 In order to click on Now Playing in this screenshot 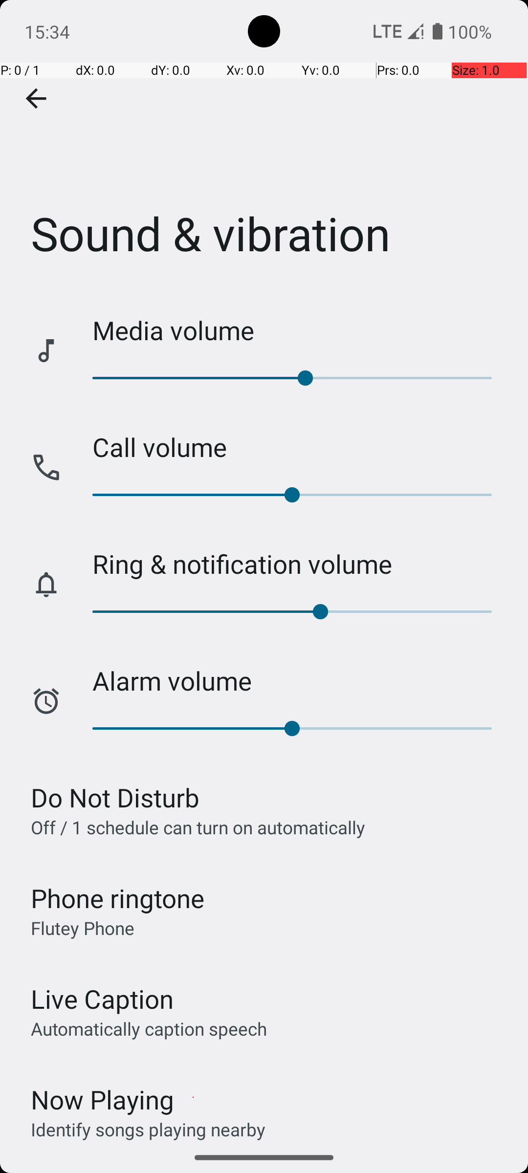, I will do `click(103, 1100)`.